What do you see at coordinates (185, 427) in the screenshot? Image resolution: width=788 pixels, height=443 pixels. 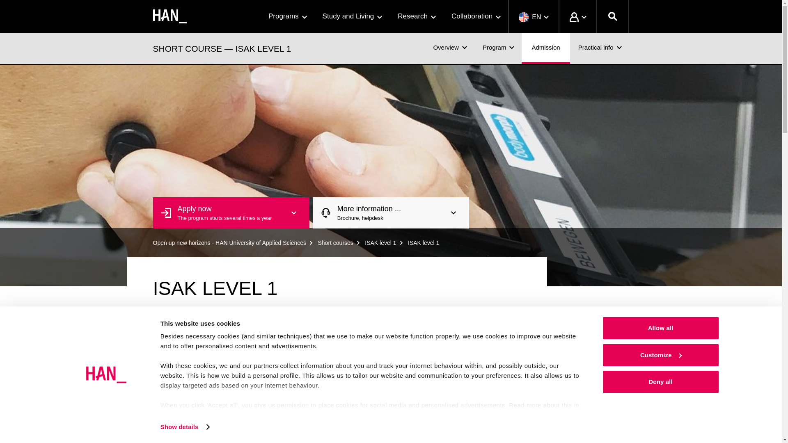 I see `Show details` at bounding box center [185, 427].